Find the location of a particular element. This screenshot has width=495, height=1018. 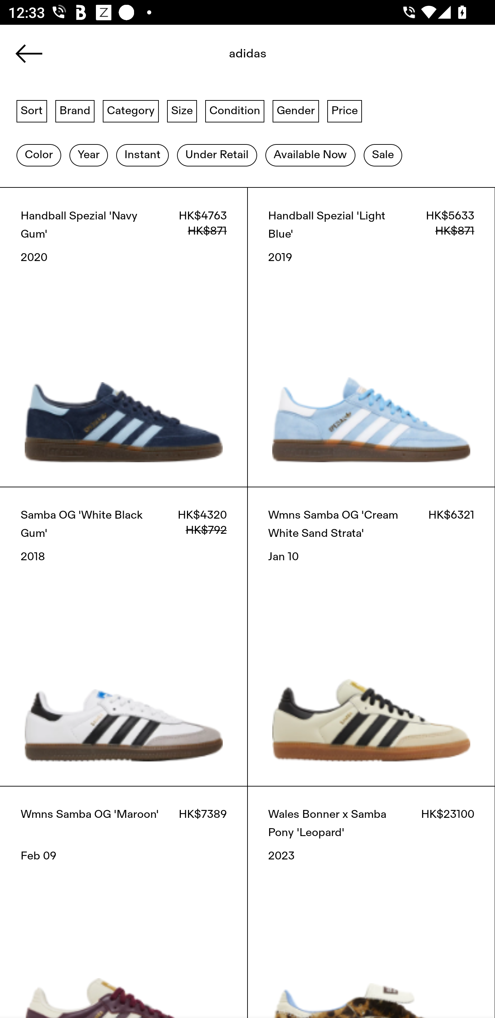

Condition is located at coordinates (234, 110).